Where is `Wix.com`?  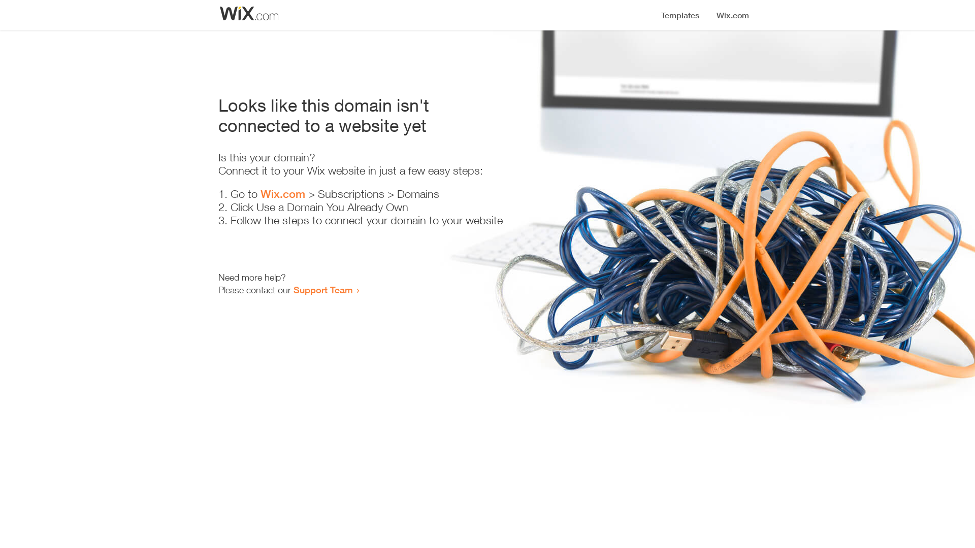 Wix.com is located at coordinates (283, 194).